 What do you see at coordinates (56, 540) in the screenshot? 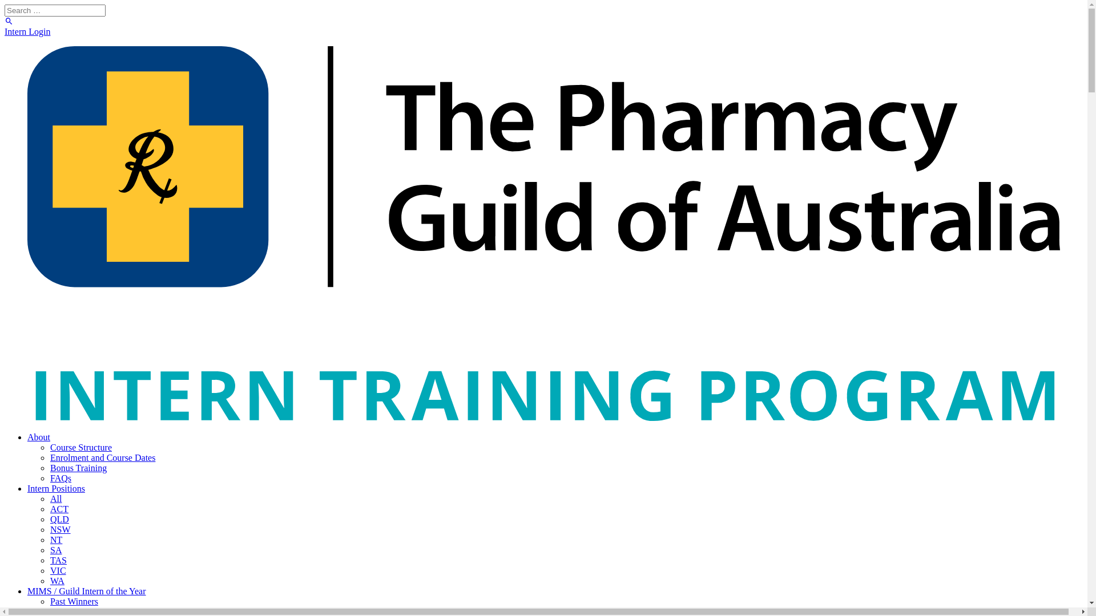
I see `NT` at bounding box center [56, 540].